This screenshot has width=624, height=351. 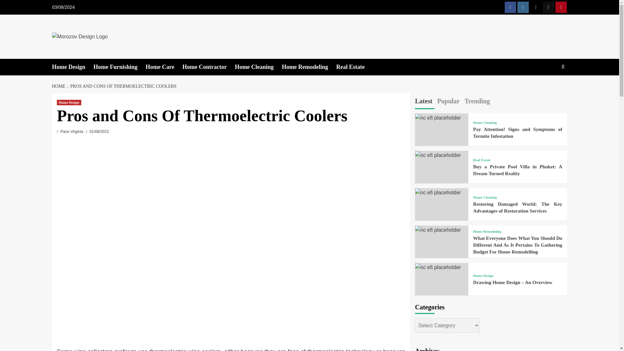 I want to click on PROS AND CONS OF THERMOELECTRIC COOLERS, so click(x=122, y=86).